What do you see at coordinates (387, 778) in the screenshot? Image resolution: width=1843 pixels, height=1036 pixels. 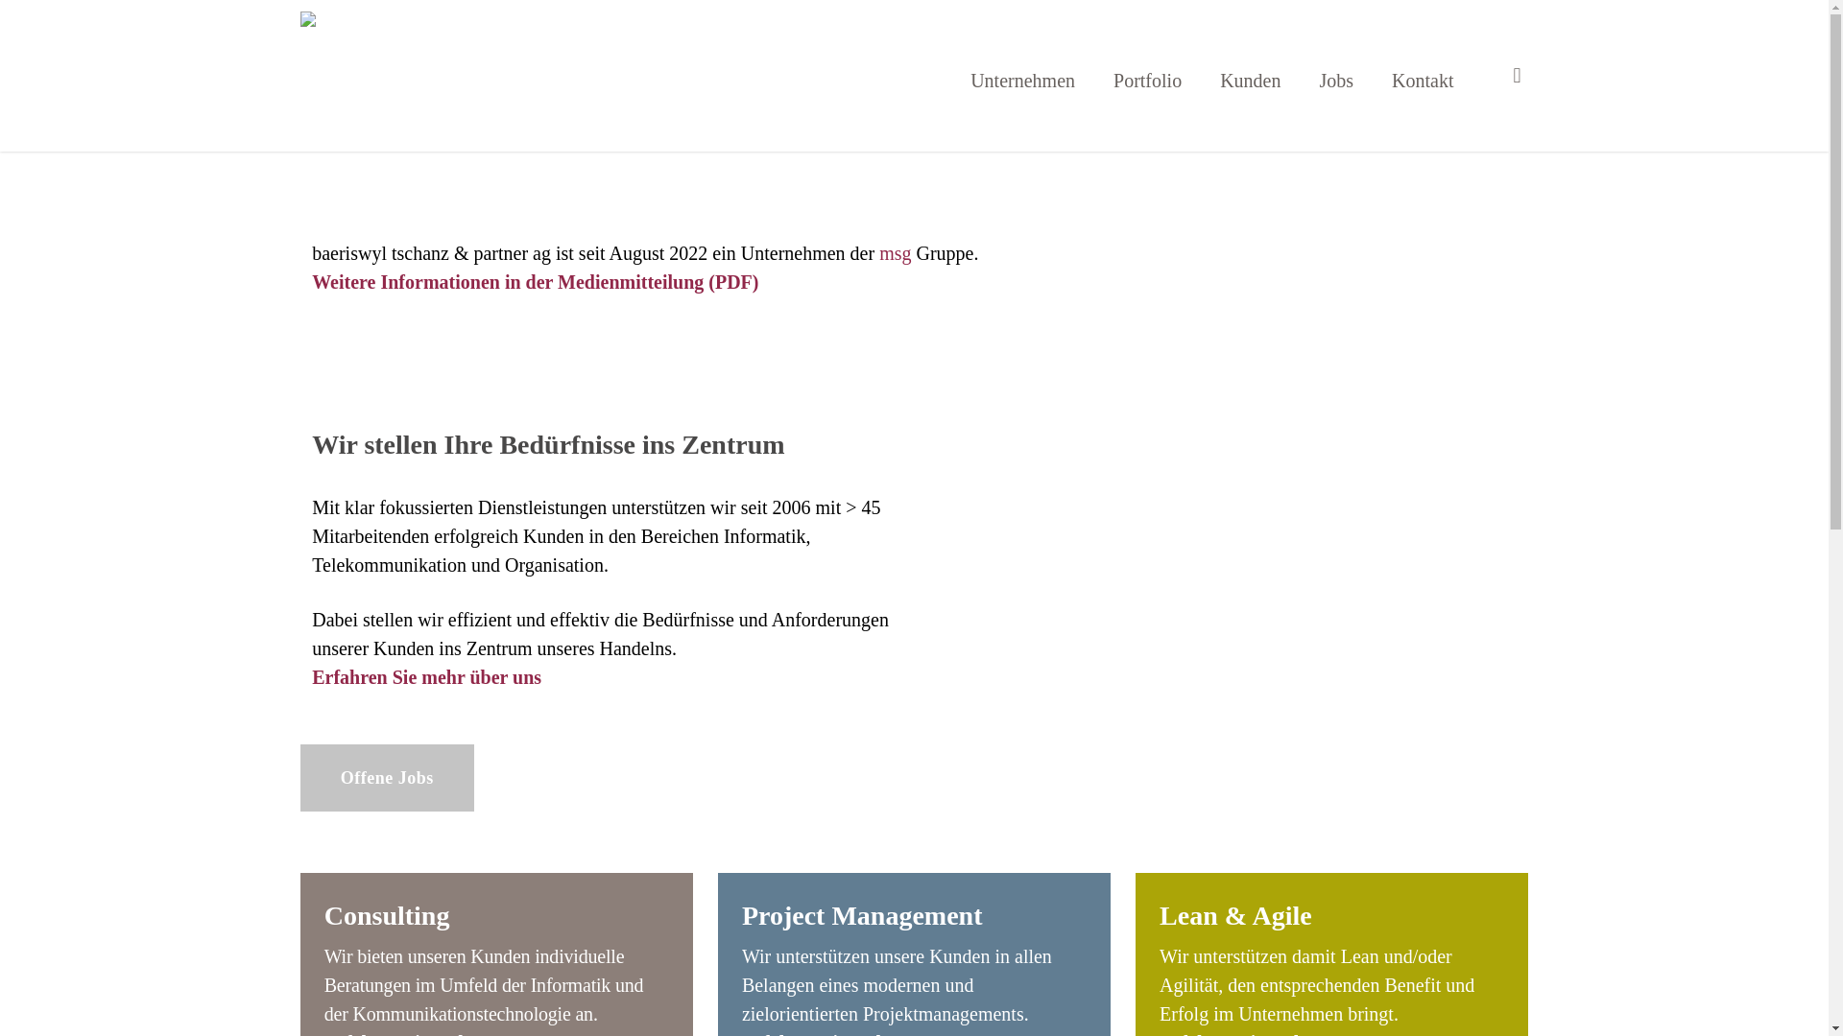 I see `Offene Jobs` at bounding box center [387, 778].